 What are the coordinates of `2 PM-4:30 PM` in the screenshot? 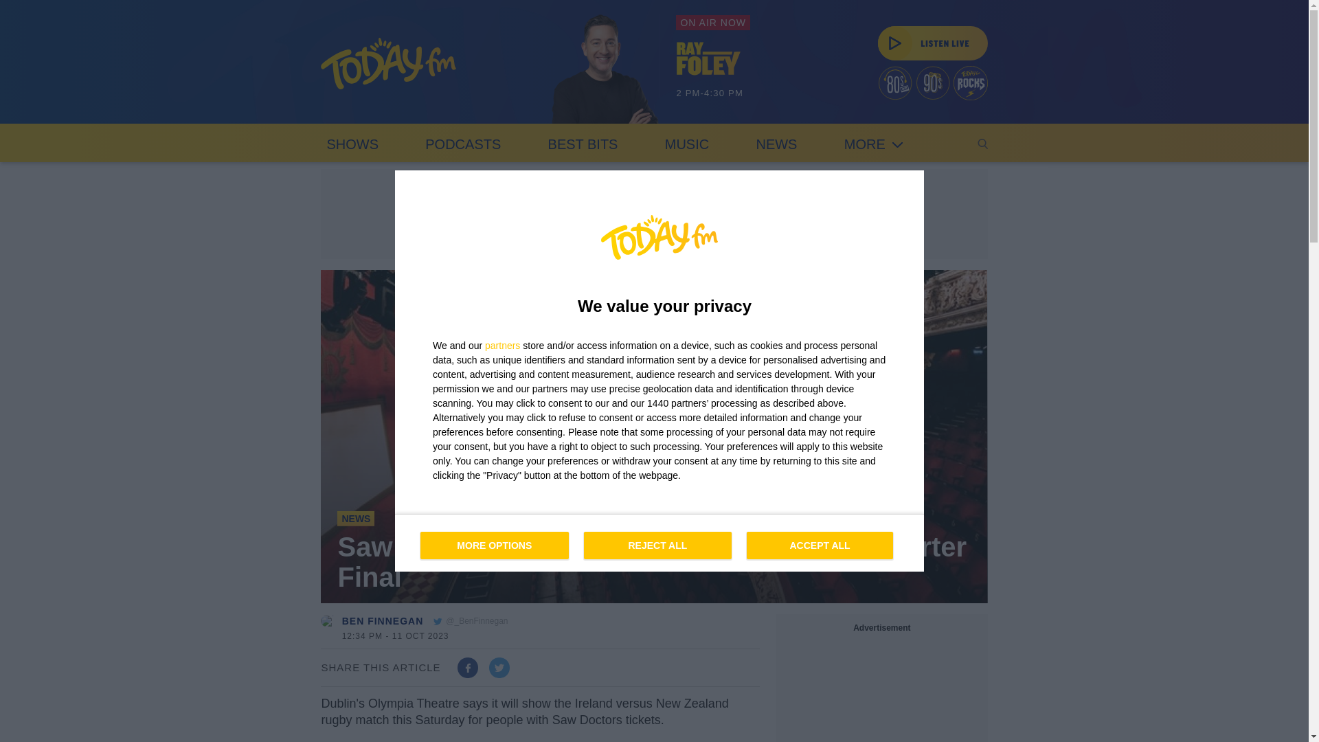 It's located at (776, 143).